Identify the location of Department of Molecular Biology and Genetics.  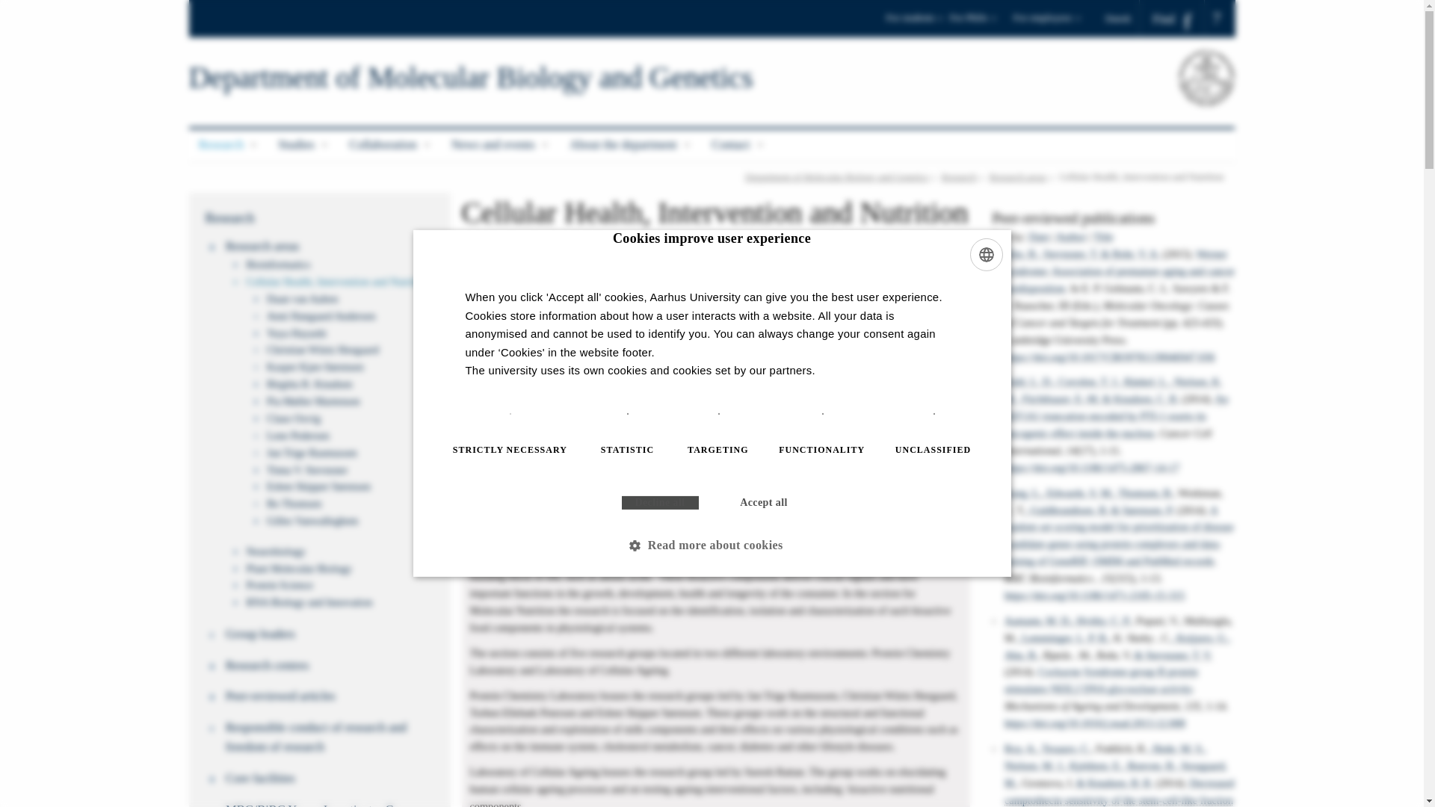
(469, 78).